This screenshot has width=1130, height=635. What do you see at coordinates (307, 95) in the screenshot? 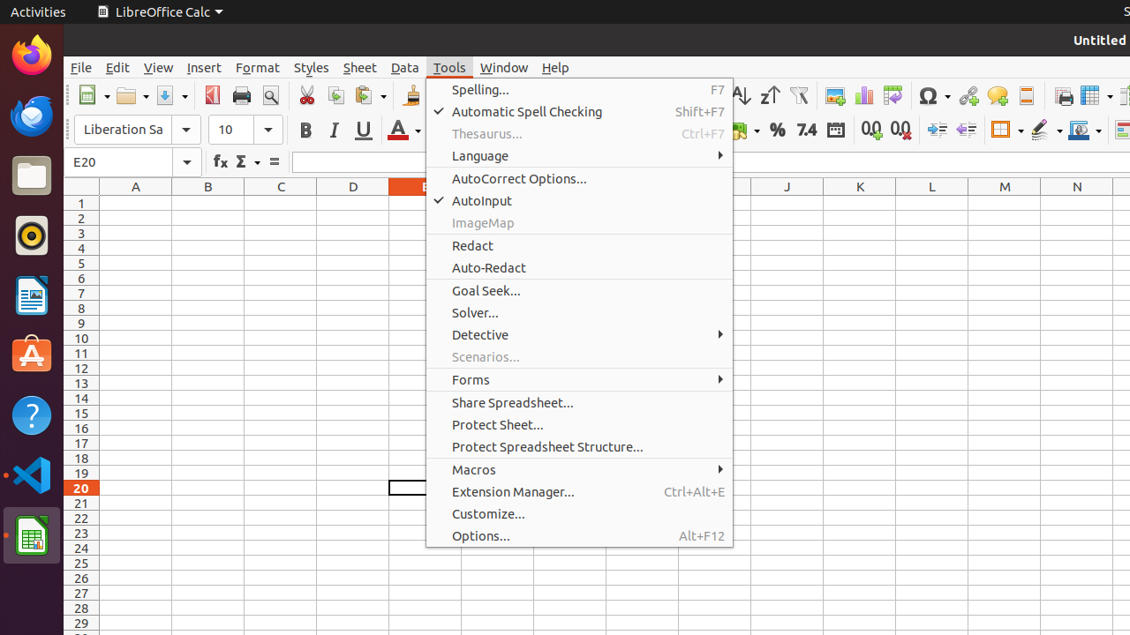
I see `Cut` at bounding box center [307, 95].